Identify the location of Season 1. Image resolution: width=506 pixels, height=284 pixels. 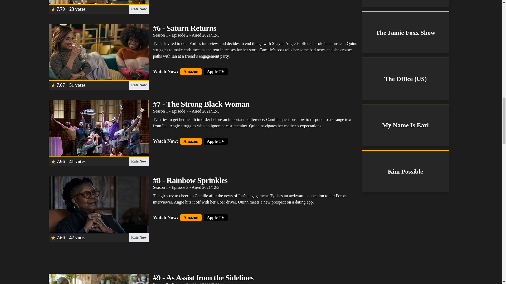
(160, 187).